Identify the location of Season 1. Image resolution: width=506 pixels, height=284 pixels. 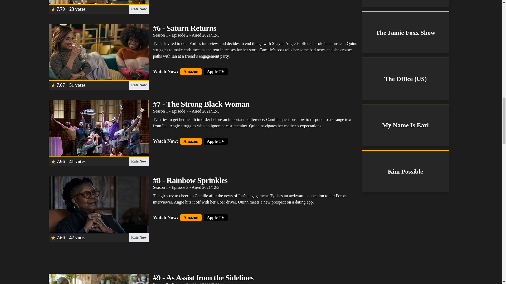
(160, 187).